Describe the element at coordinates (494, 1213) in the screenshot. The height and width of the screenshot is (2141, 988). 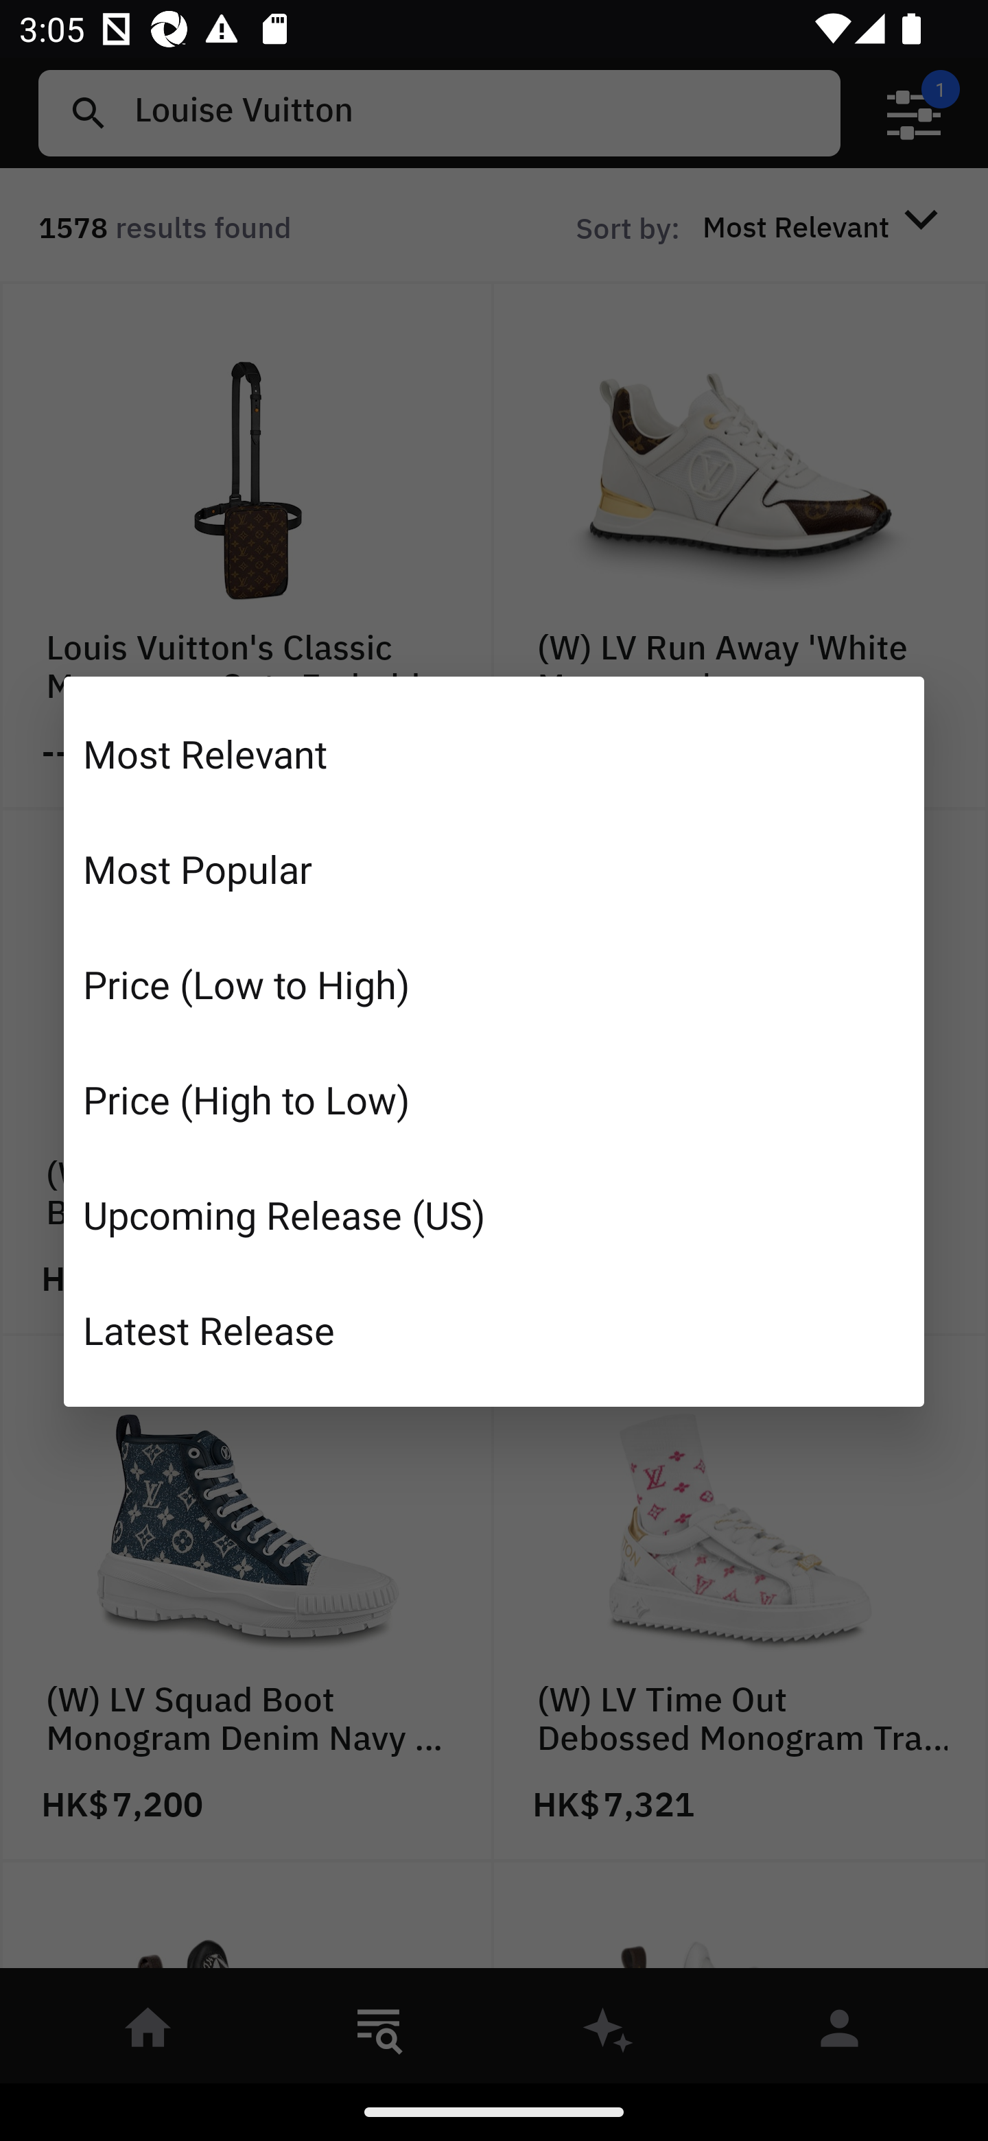
I see `Upcoming Release (US)` at that location.